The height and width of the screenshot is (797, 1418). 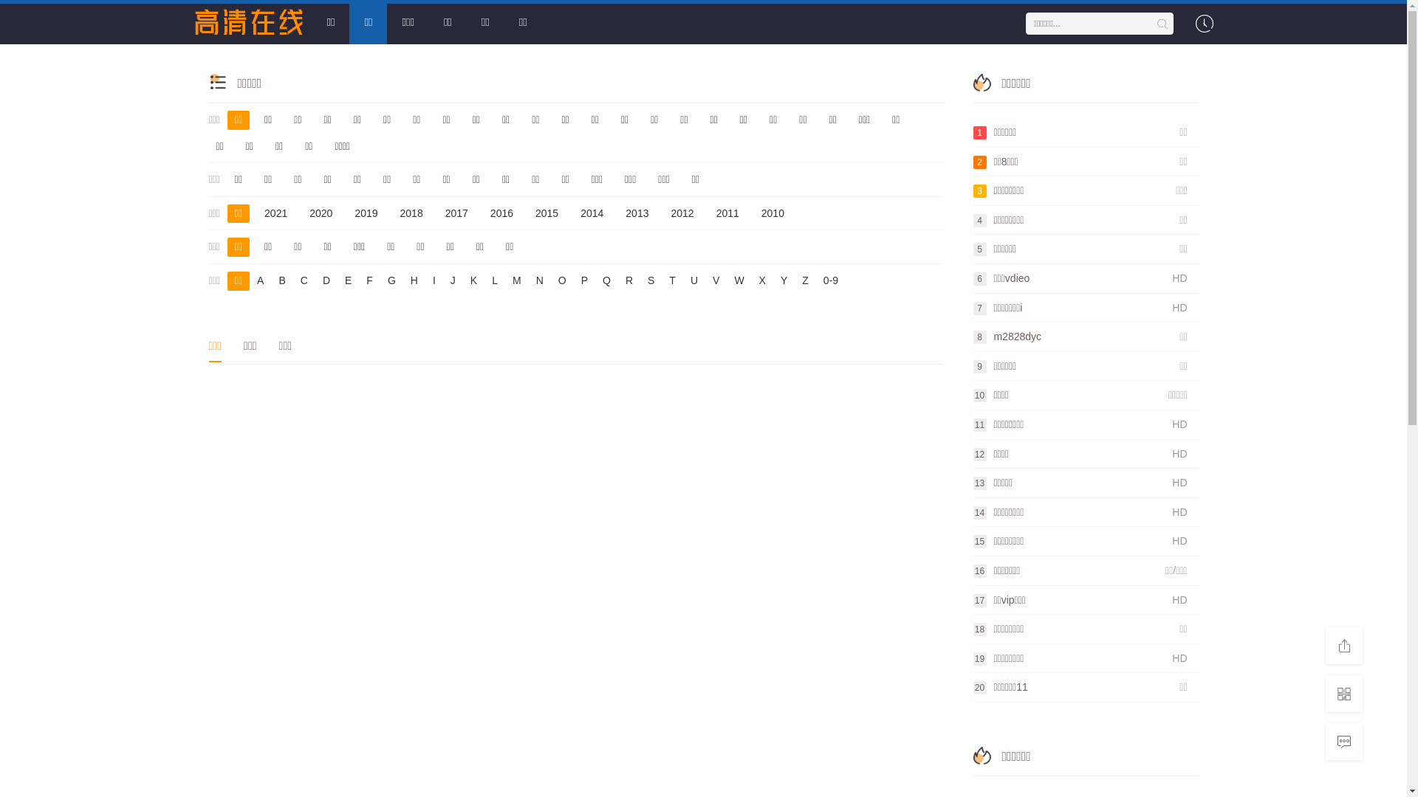 I want to click on 2016, so click(x=502, y=214).